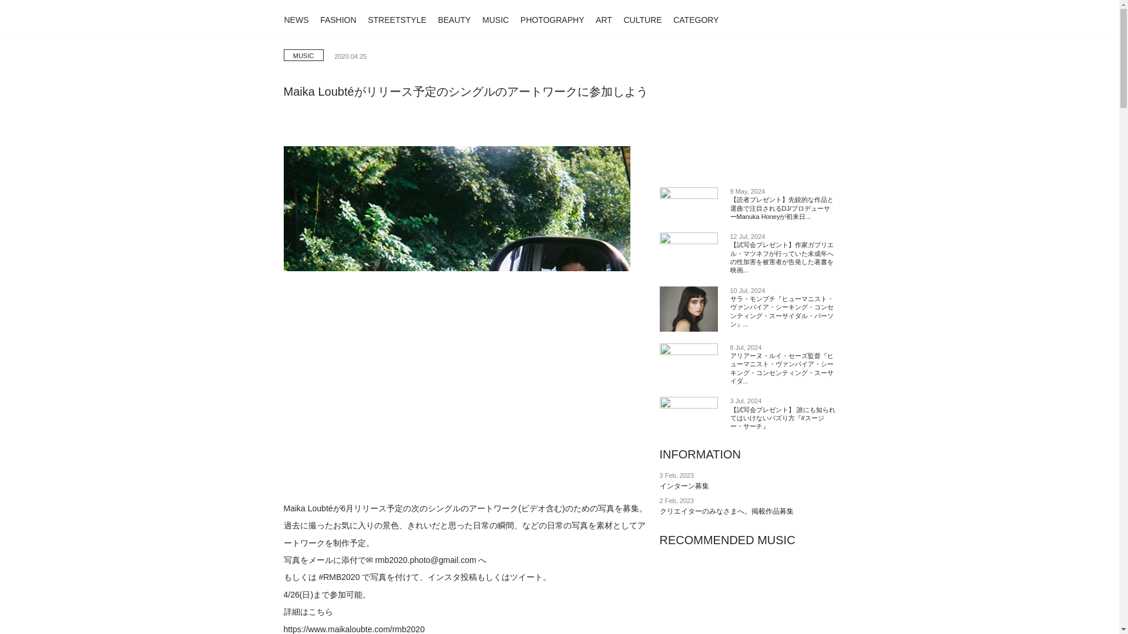 This screenshot has width=1128, height=634. I want to click on BEAUTY, so click(454, 18).